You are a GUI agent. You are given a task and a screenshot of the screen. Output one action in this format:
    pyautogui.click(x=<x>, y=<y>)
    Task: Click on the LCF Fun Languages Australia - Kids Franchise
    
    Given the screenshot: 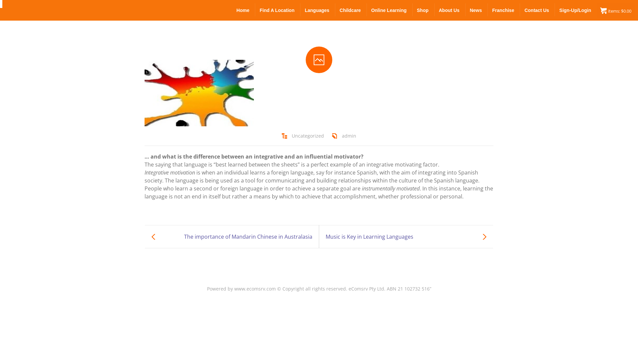 What is the action you would take?
    pyautogui.click(x=1, y=4)
    